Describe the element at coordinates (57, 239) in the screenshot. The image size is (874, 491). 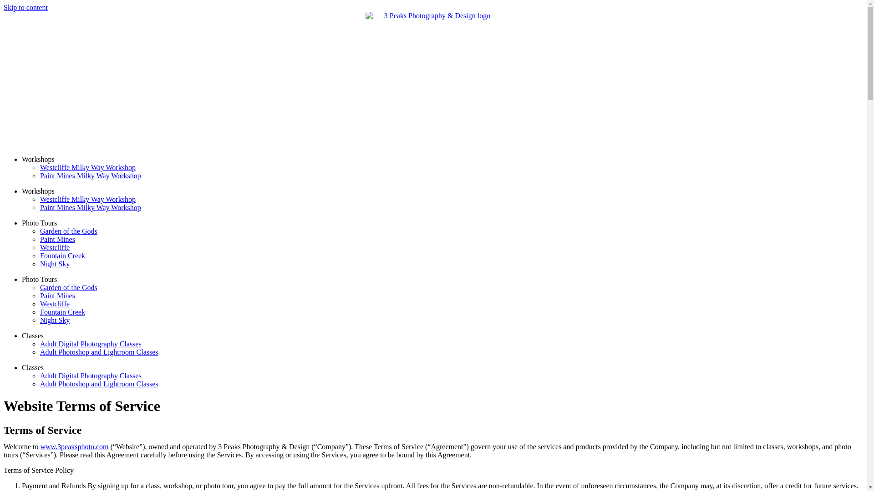
I see `Paint Mines` at that location.